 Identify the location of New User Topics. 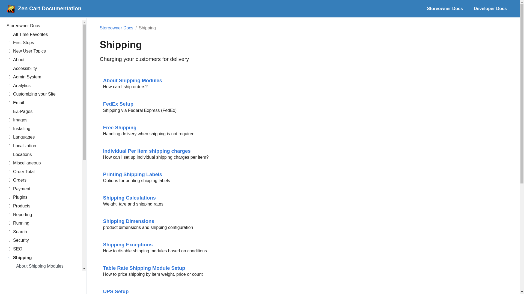
(470, 8).